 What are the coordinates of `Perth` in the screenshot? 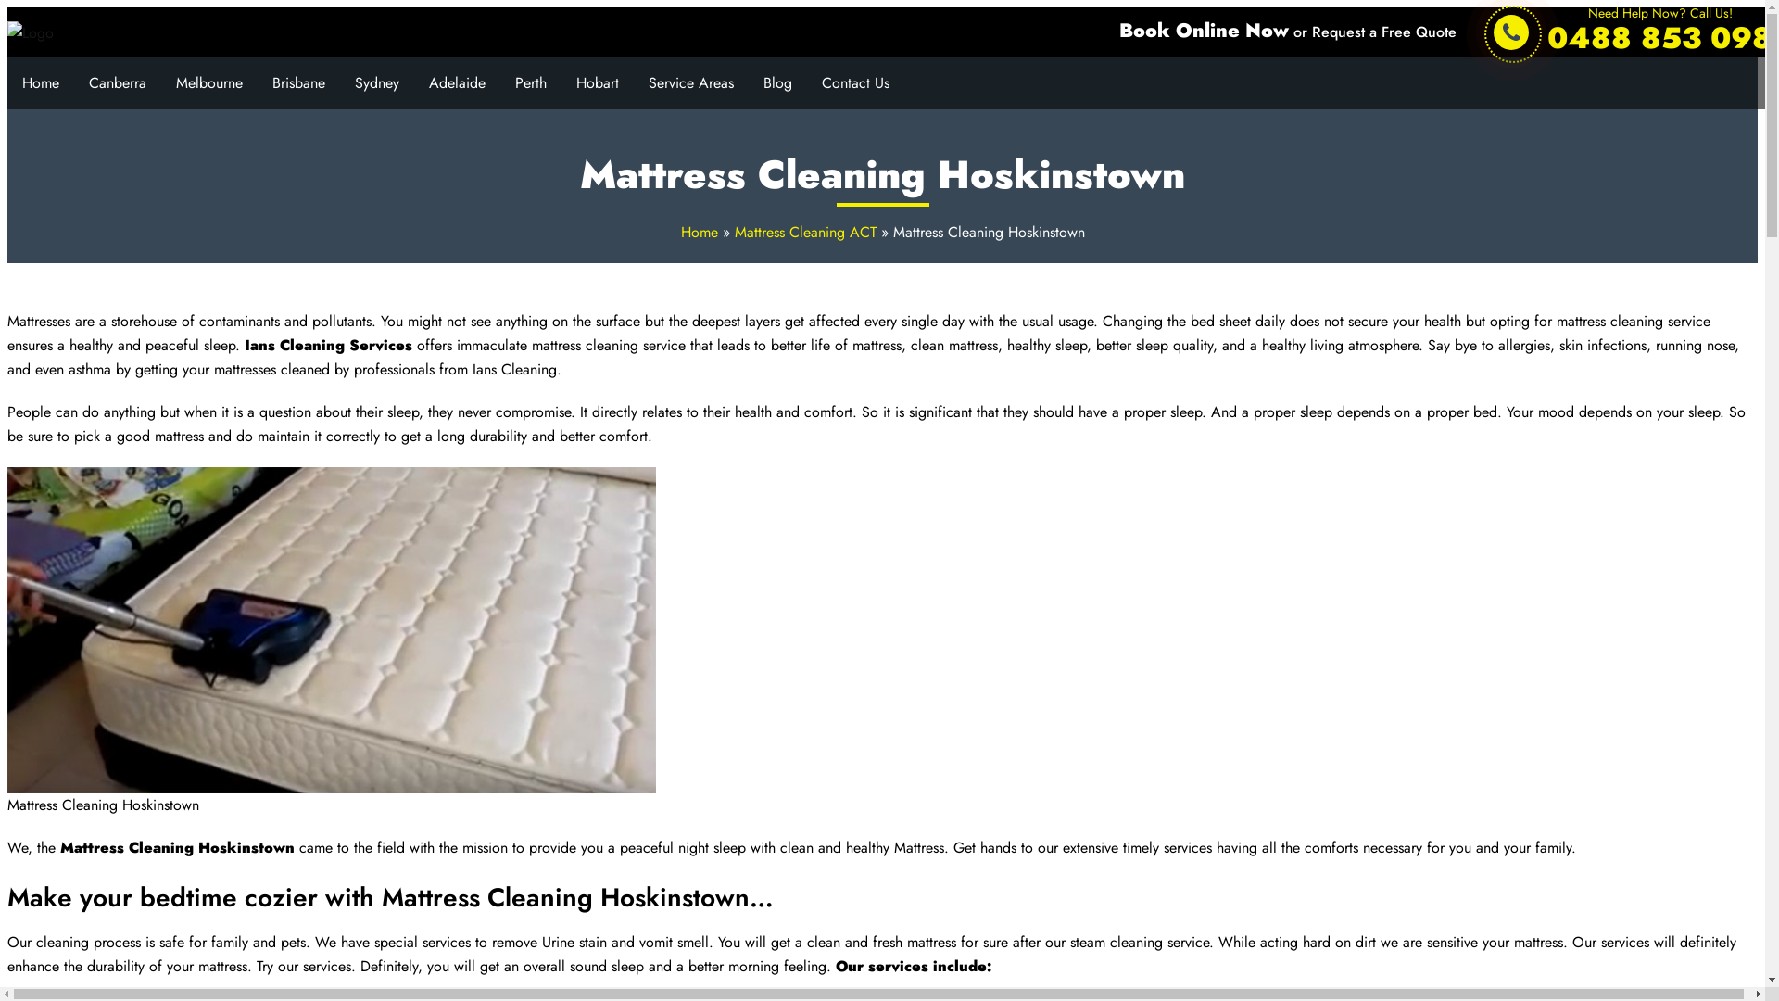 It's located at (531, 83).